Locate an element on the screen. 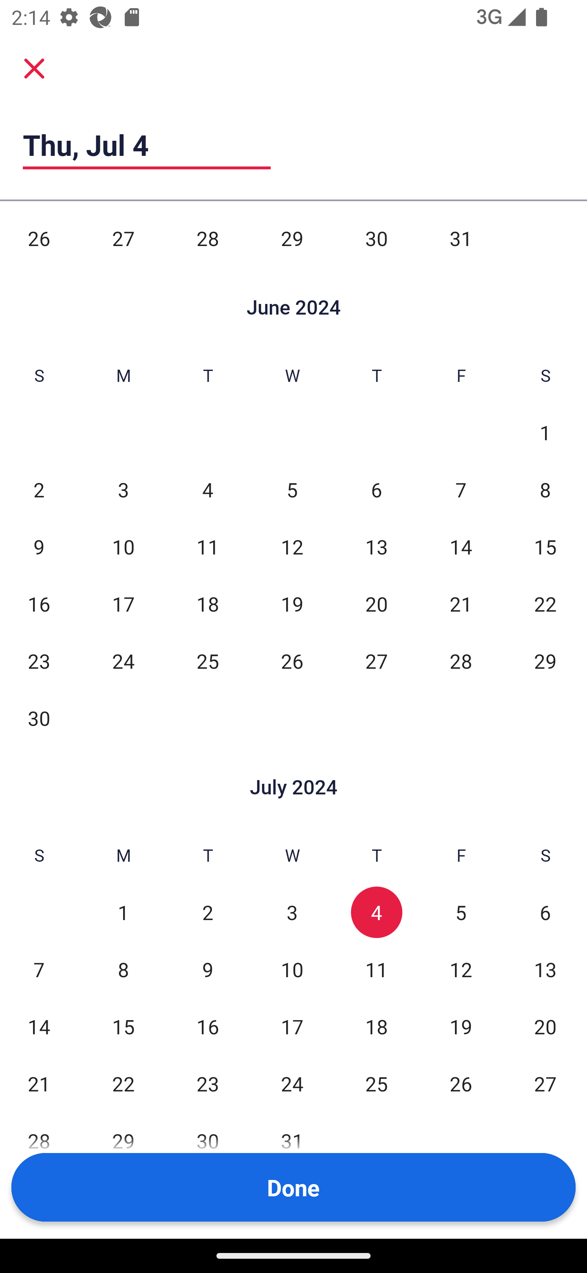 The width and height of the screenshot is (587, 1273). 11 Thu, Jul 11, Not Selected is located at coordinates (376, 969).